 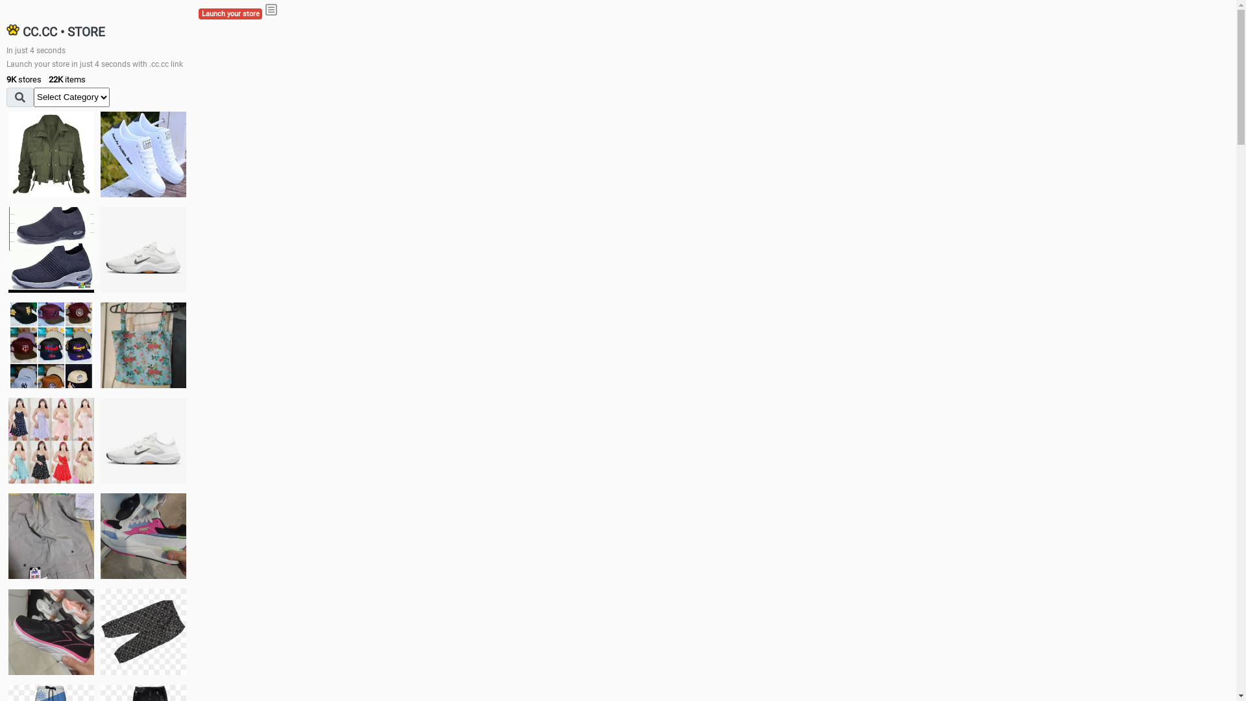 I want to click on Ukay cloth, so click(x=143, y=345).